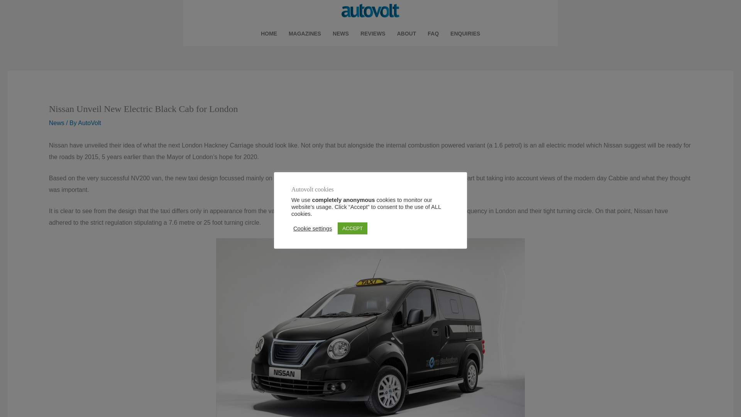 The width and height of the screenshot is (741, 417). What do you see at coordinates (305, 33) in the screenshot?
I see `Get Autovolt in print and digital` at bounding box center [305, 33].